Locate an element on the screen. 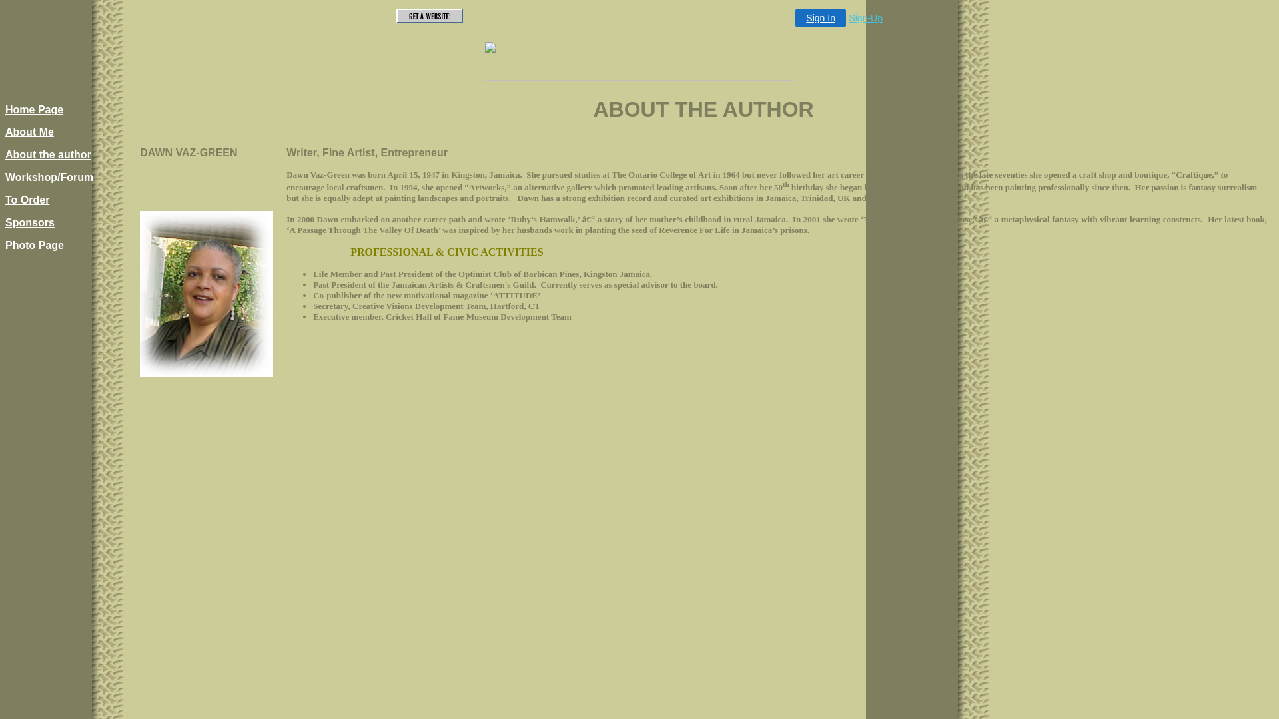 This screenshot has height=719, width=1279. Home Page is located at coordinates (35, 109).